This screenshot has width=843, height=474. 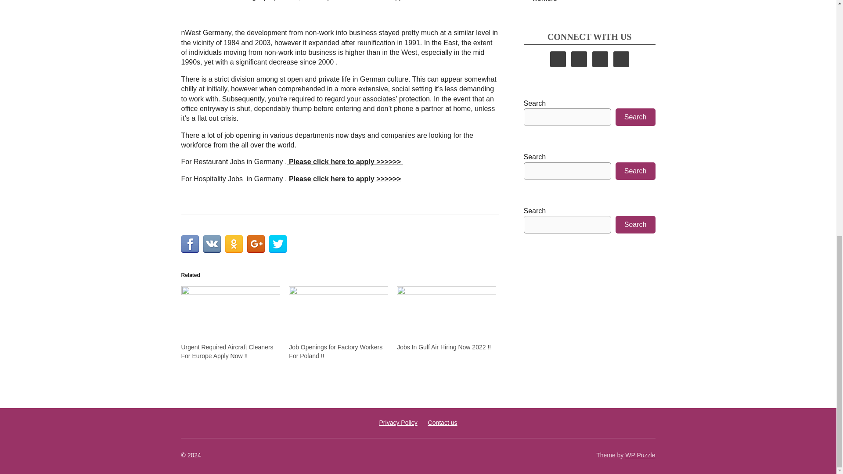 What do you see at coordinates (277, 244) in the screenshot?
I see `Share in Twitter` at bounding box center [277, 244].